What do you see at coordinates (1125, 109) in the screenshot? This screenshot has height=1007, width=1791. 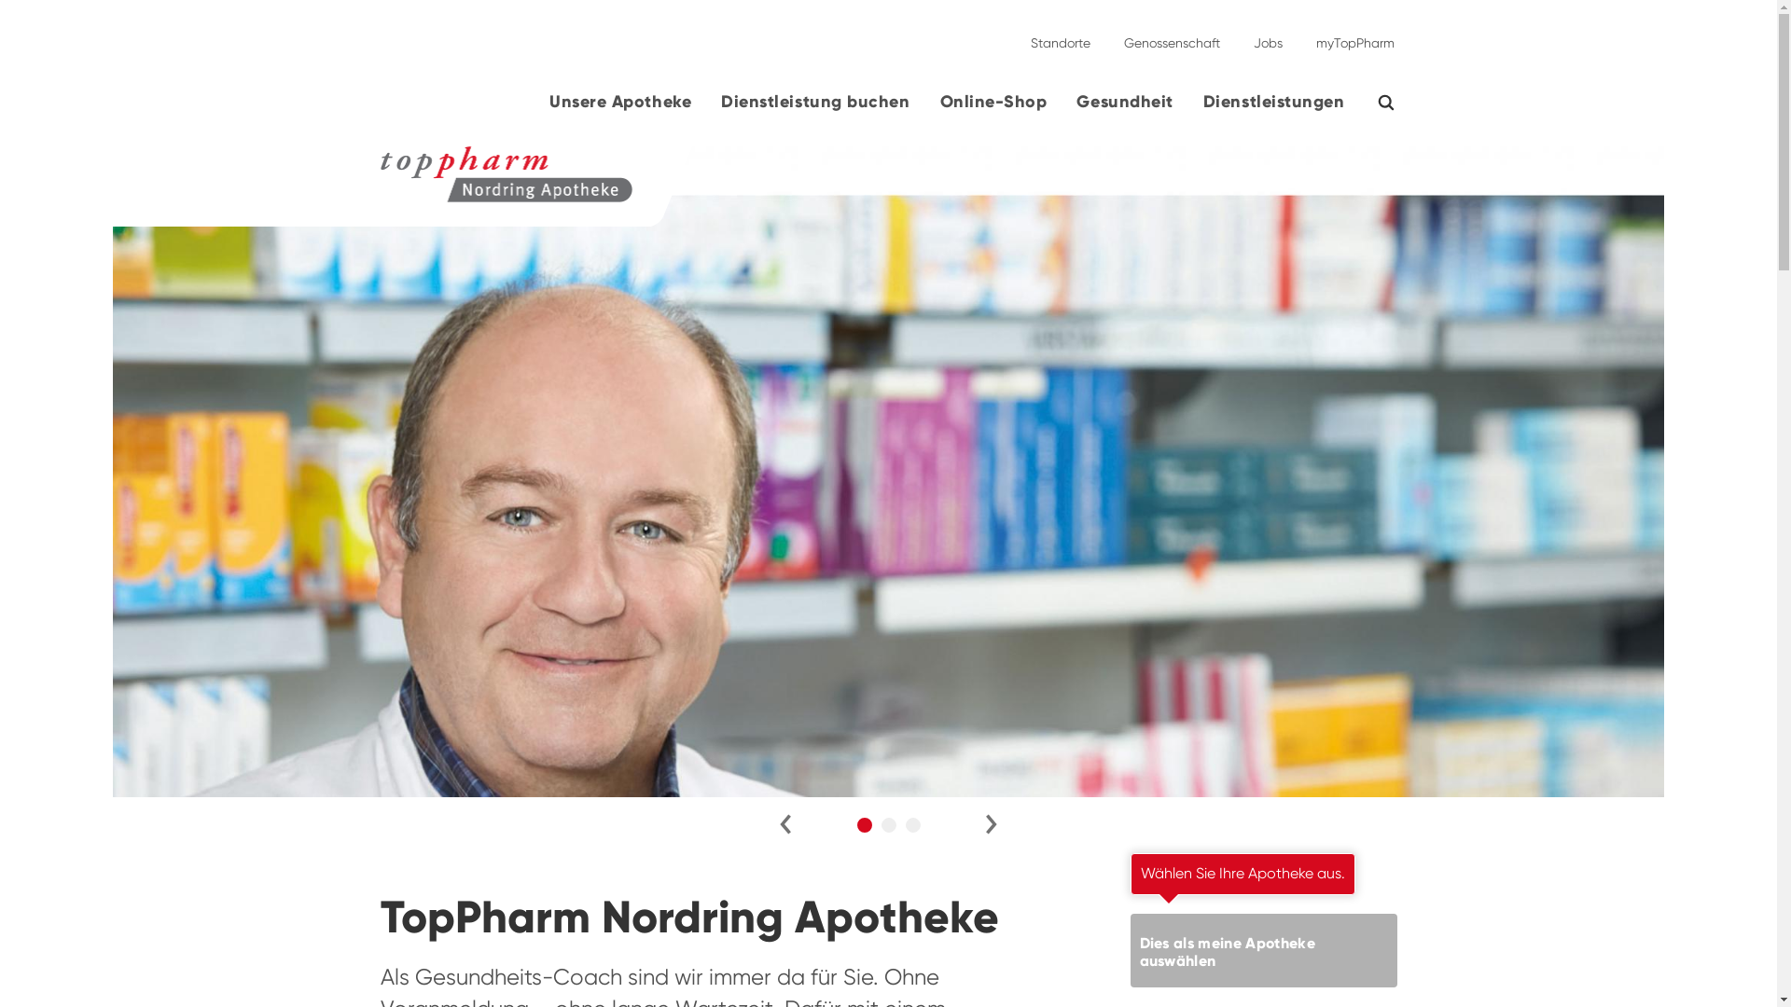 I see `Gesundheit` at bounding box center [1125, 109].